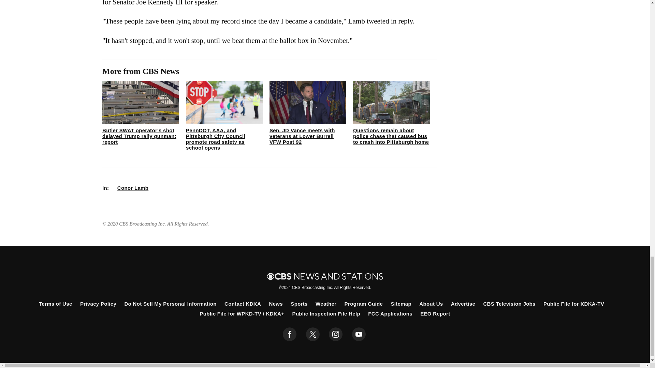 The height and width of the screenshot is (368, 655). I want to click on youtube, so click(359, 334).